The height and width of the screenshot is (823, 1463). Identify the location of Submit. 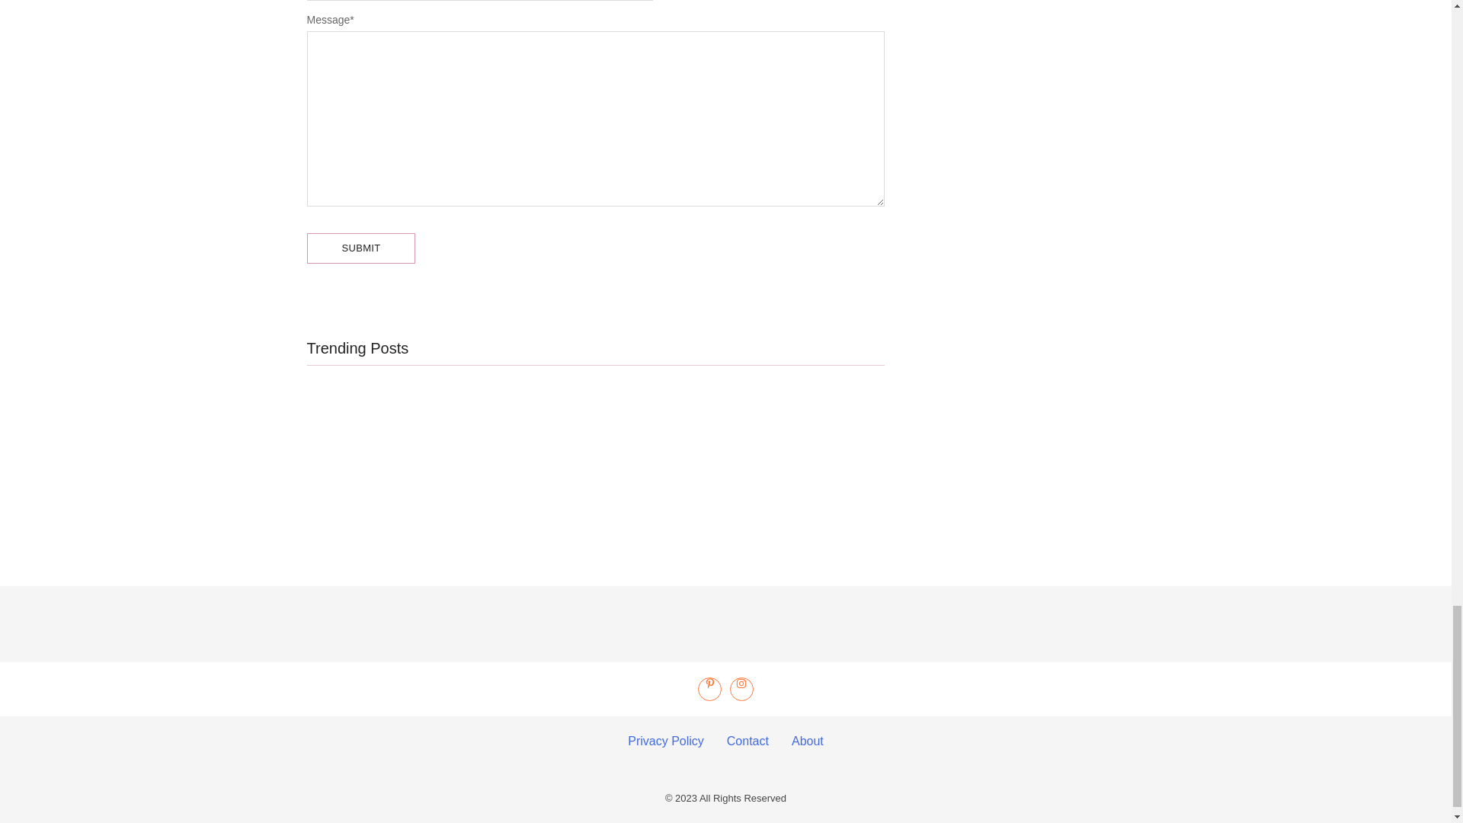
(360, 248).